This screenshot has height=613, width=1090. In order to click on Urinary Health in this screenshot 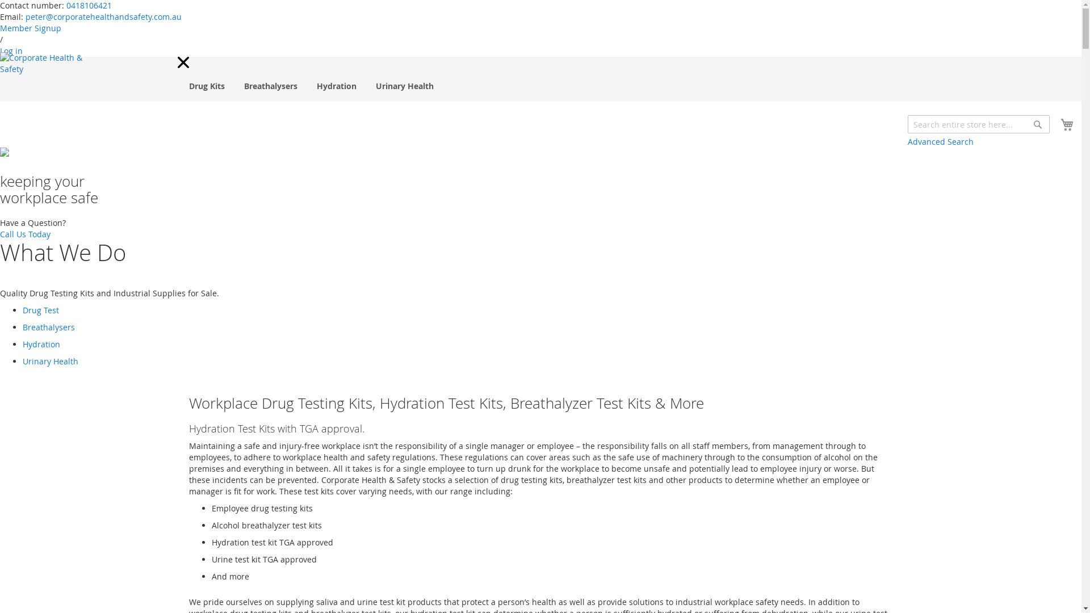, I will do `click(405, 86)`.